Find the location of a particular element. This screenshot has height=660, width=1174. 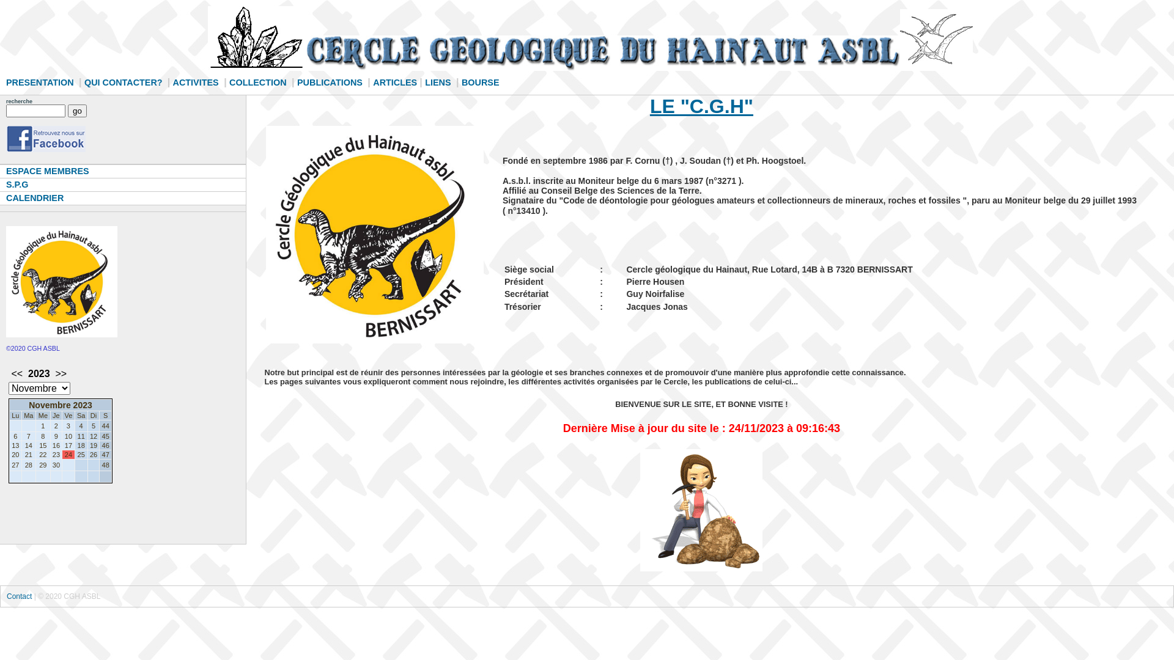

go is located at coordinates (77, 111).